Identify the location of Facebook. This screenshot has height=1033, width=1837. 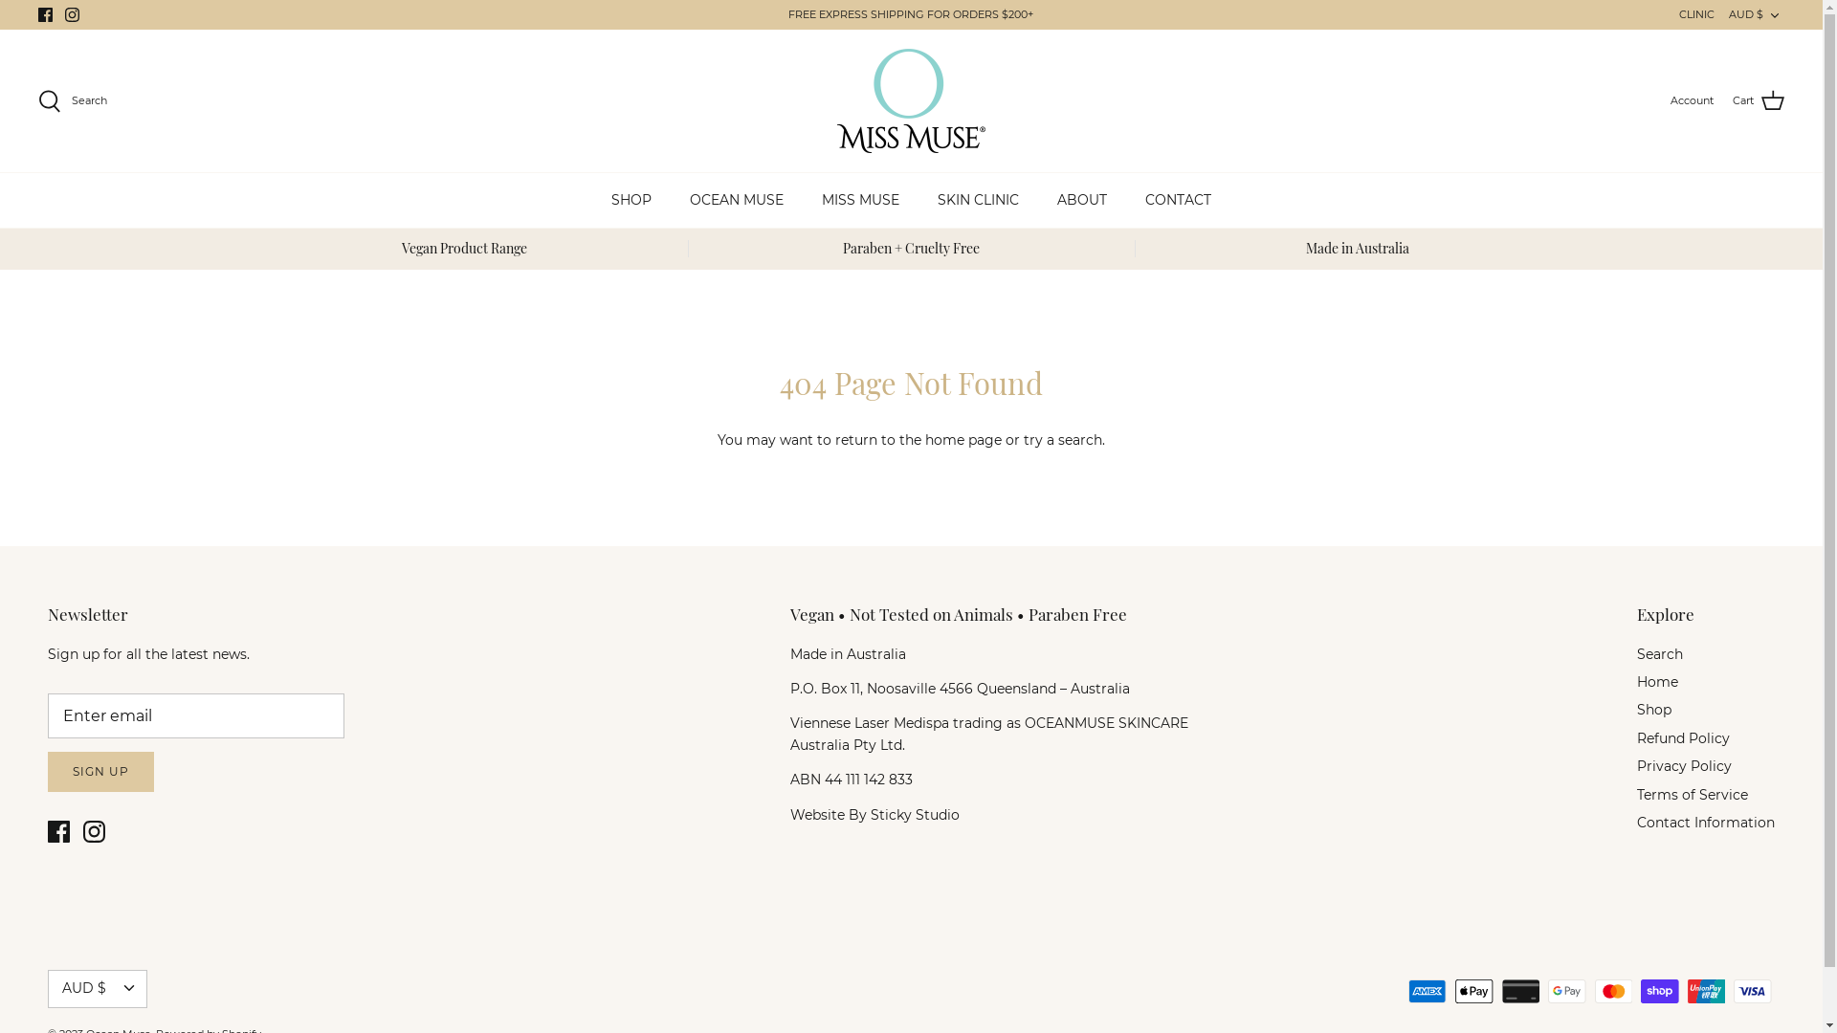
(46, 15).